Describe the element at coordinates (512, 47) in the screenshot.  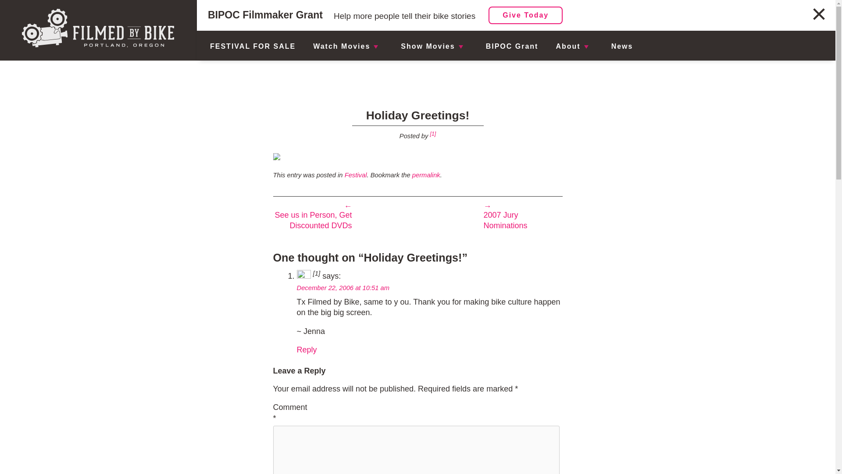
I see `BIPOC Grant` at that location.